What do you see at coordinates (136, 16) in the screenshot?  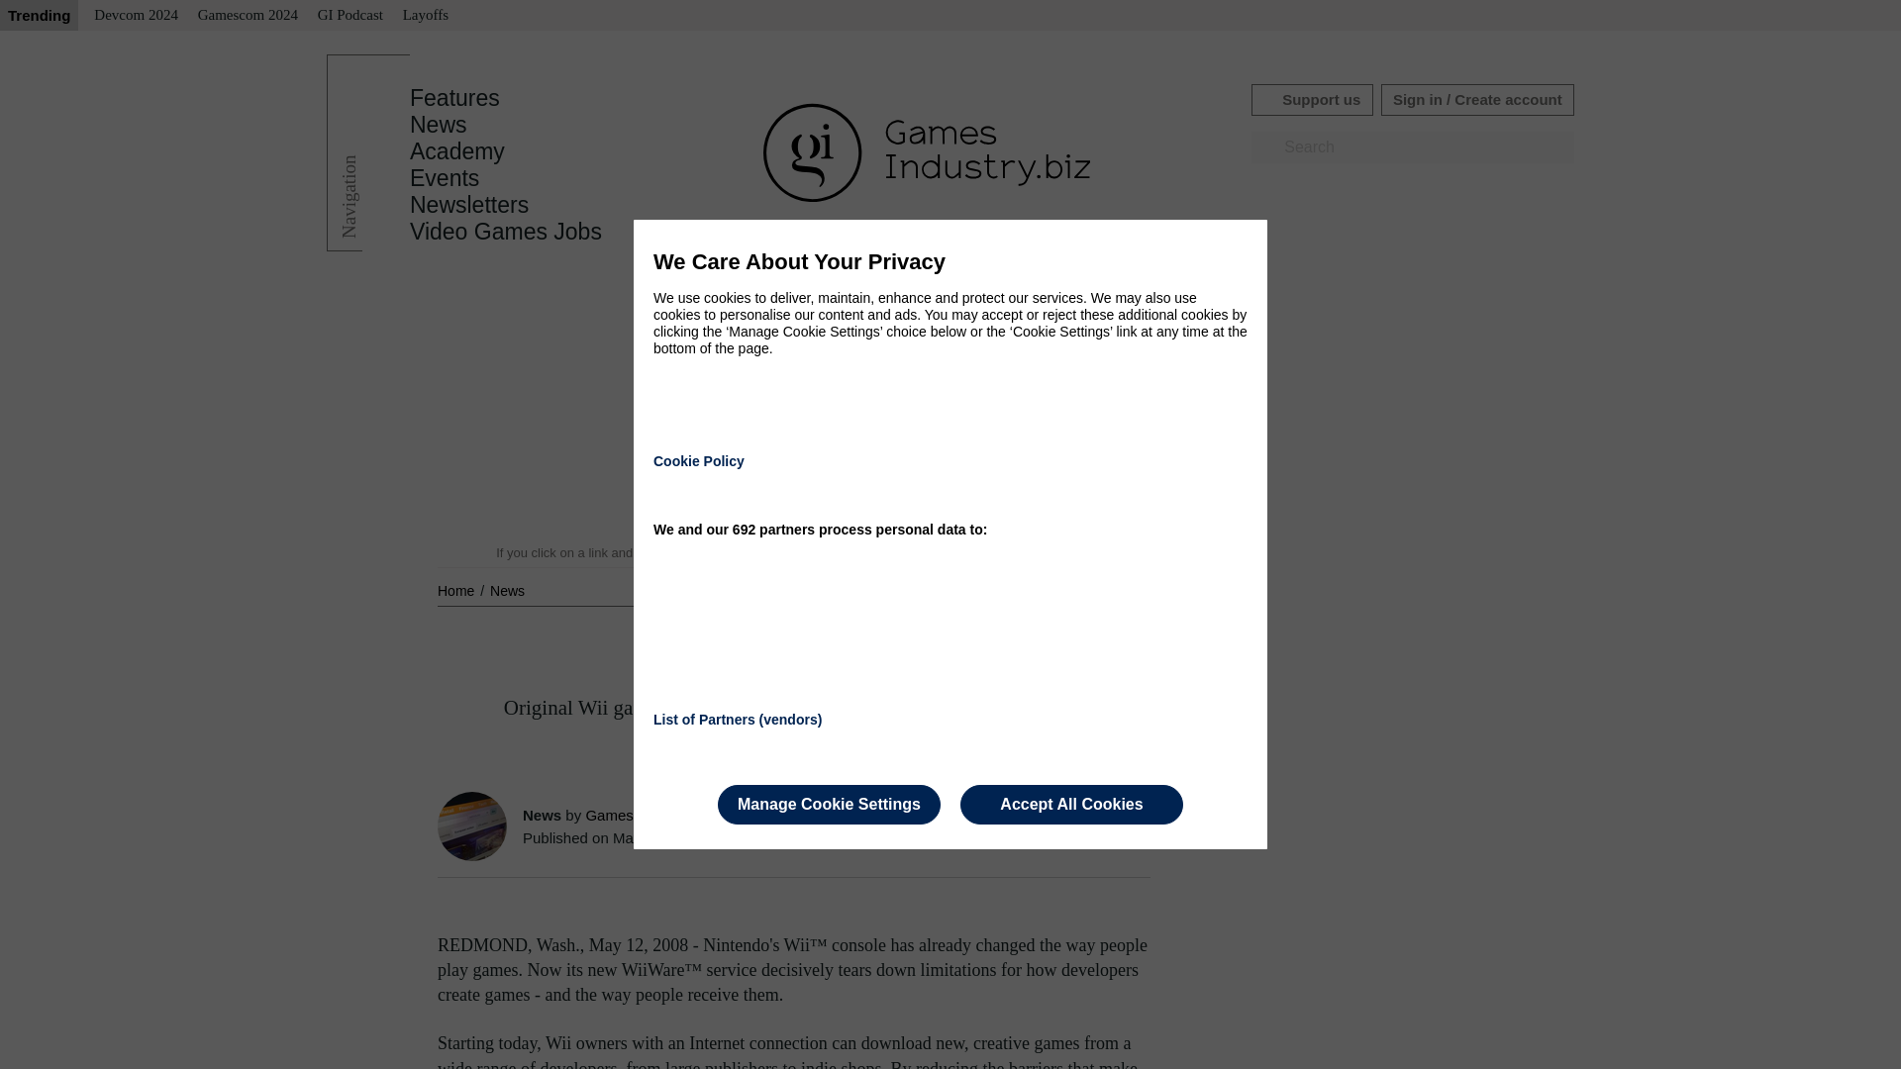 I see `Devcom 2024` at bounding box center [136, 16].